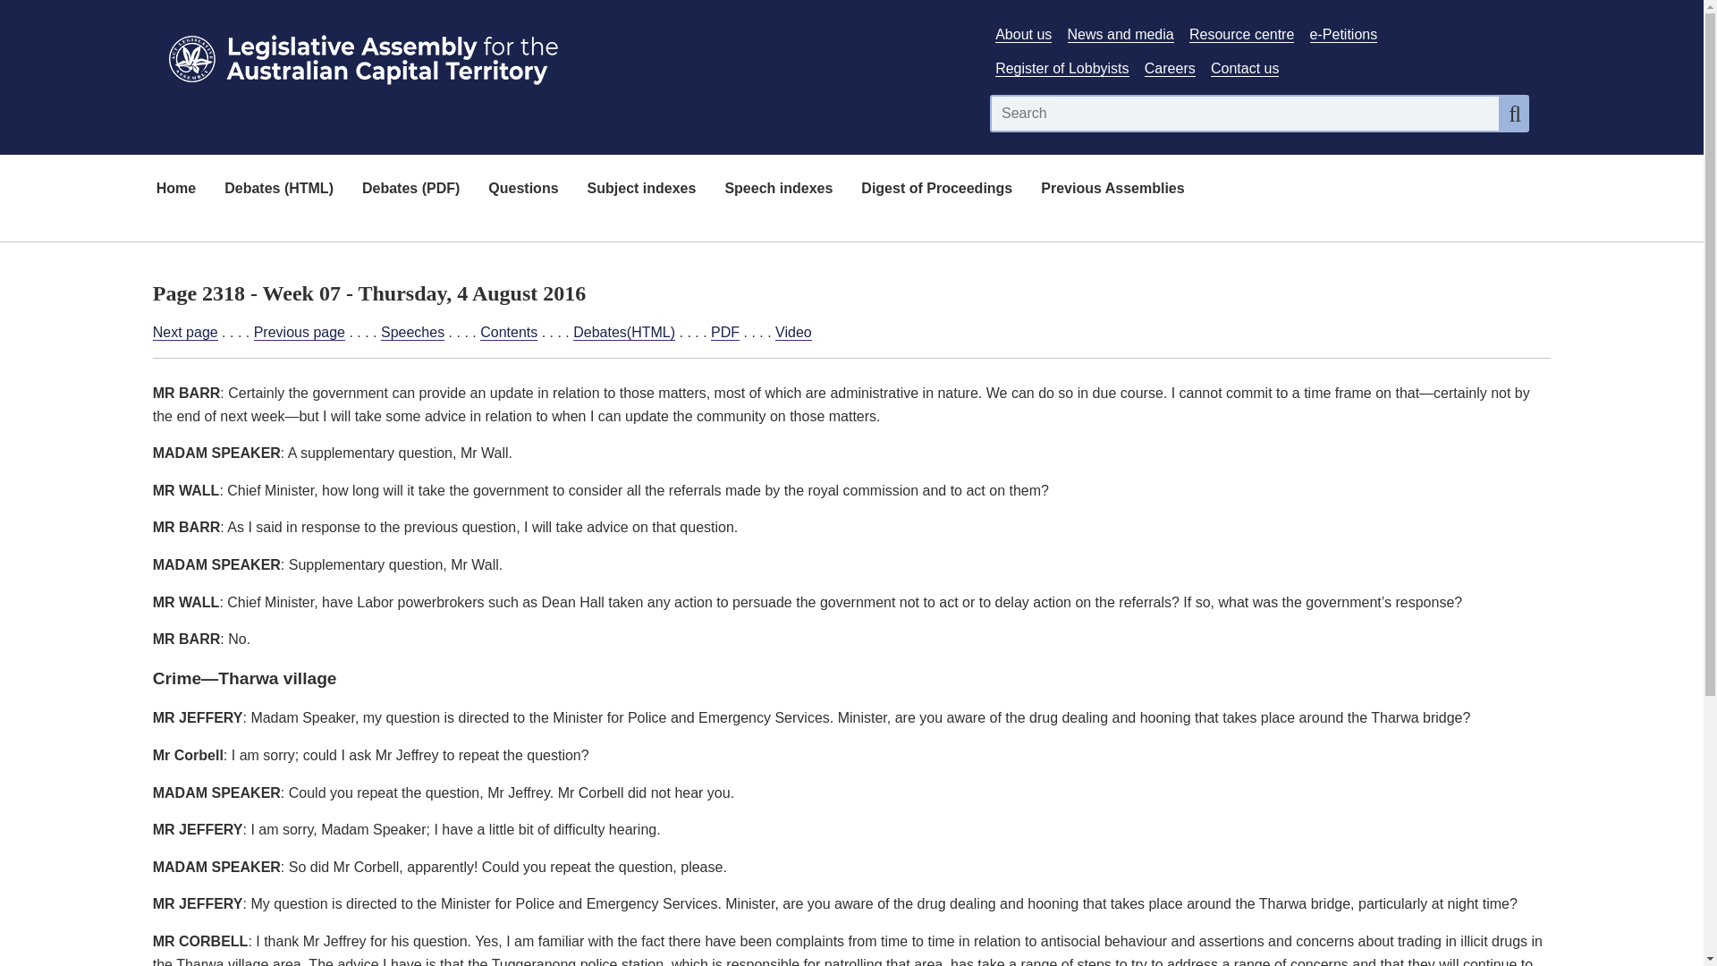  What do you see at coordinates (1245, 113) in the screenshot?
I see `Search input field` at bounding box center [1245, 113].